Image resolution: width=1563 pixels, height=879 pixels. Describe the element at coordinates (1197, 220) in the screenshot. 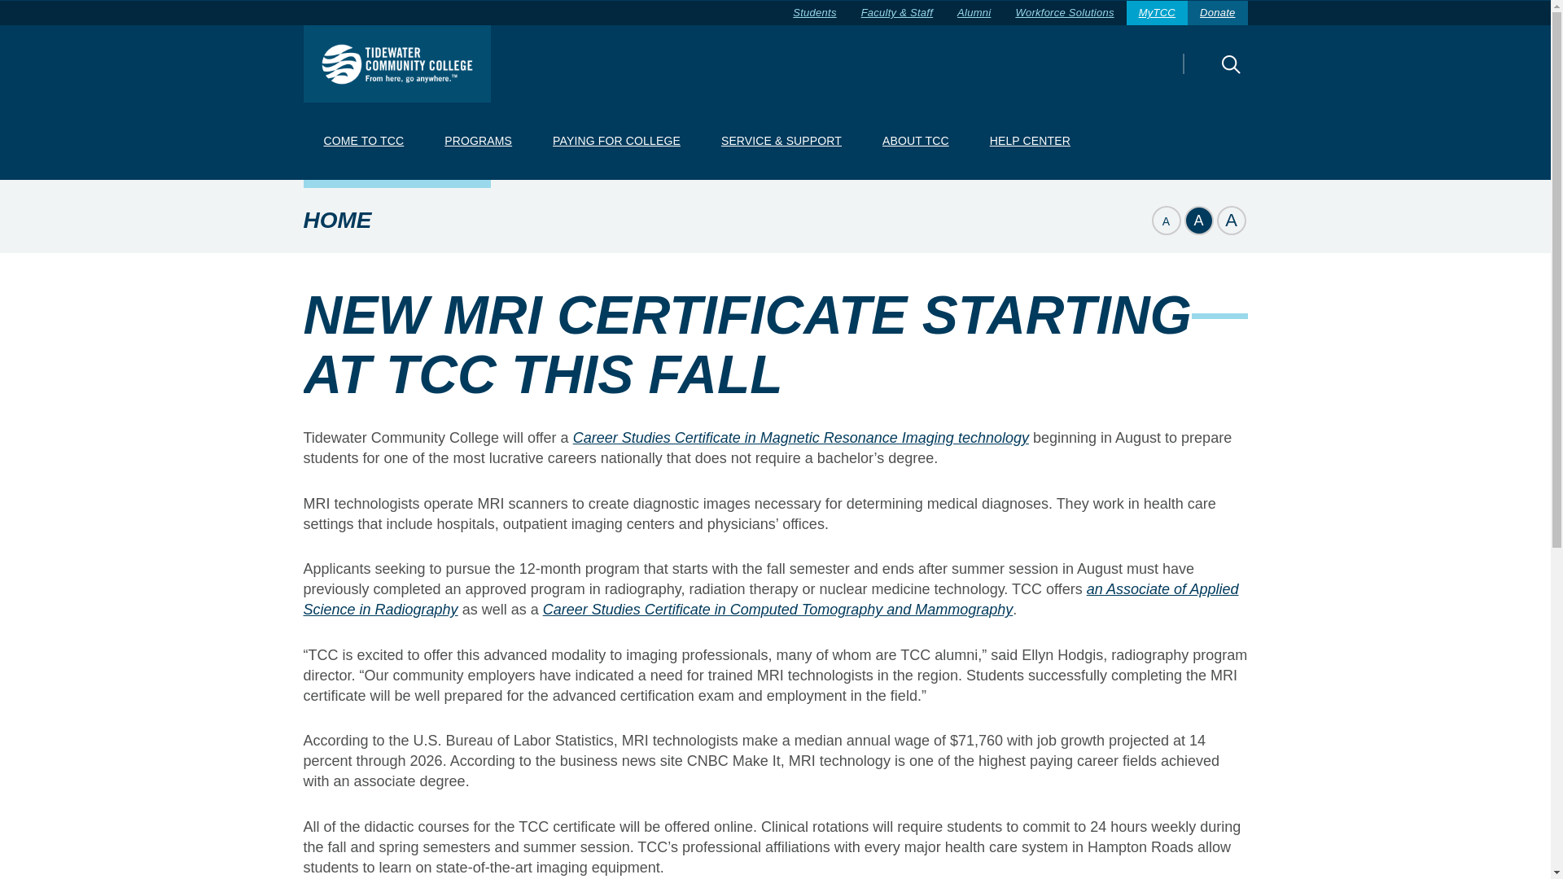

I see `Set page copy to normal size` at that location.